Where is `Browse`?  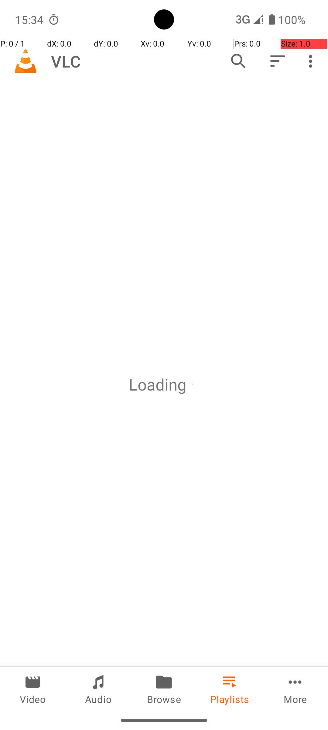
Browse is located at coordinates (164, 689).